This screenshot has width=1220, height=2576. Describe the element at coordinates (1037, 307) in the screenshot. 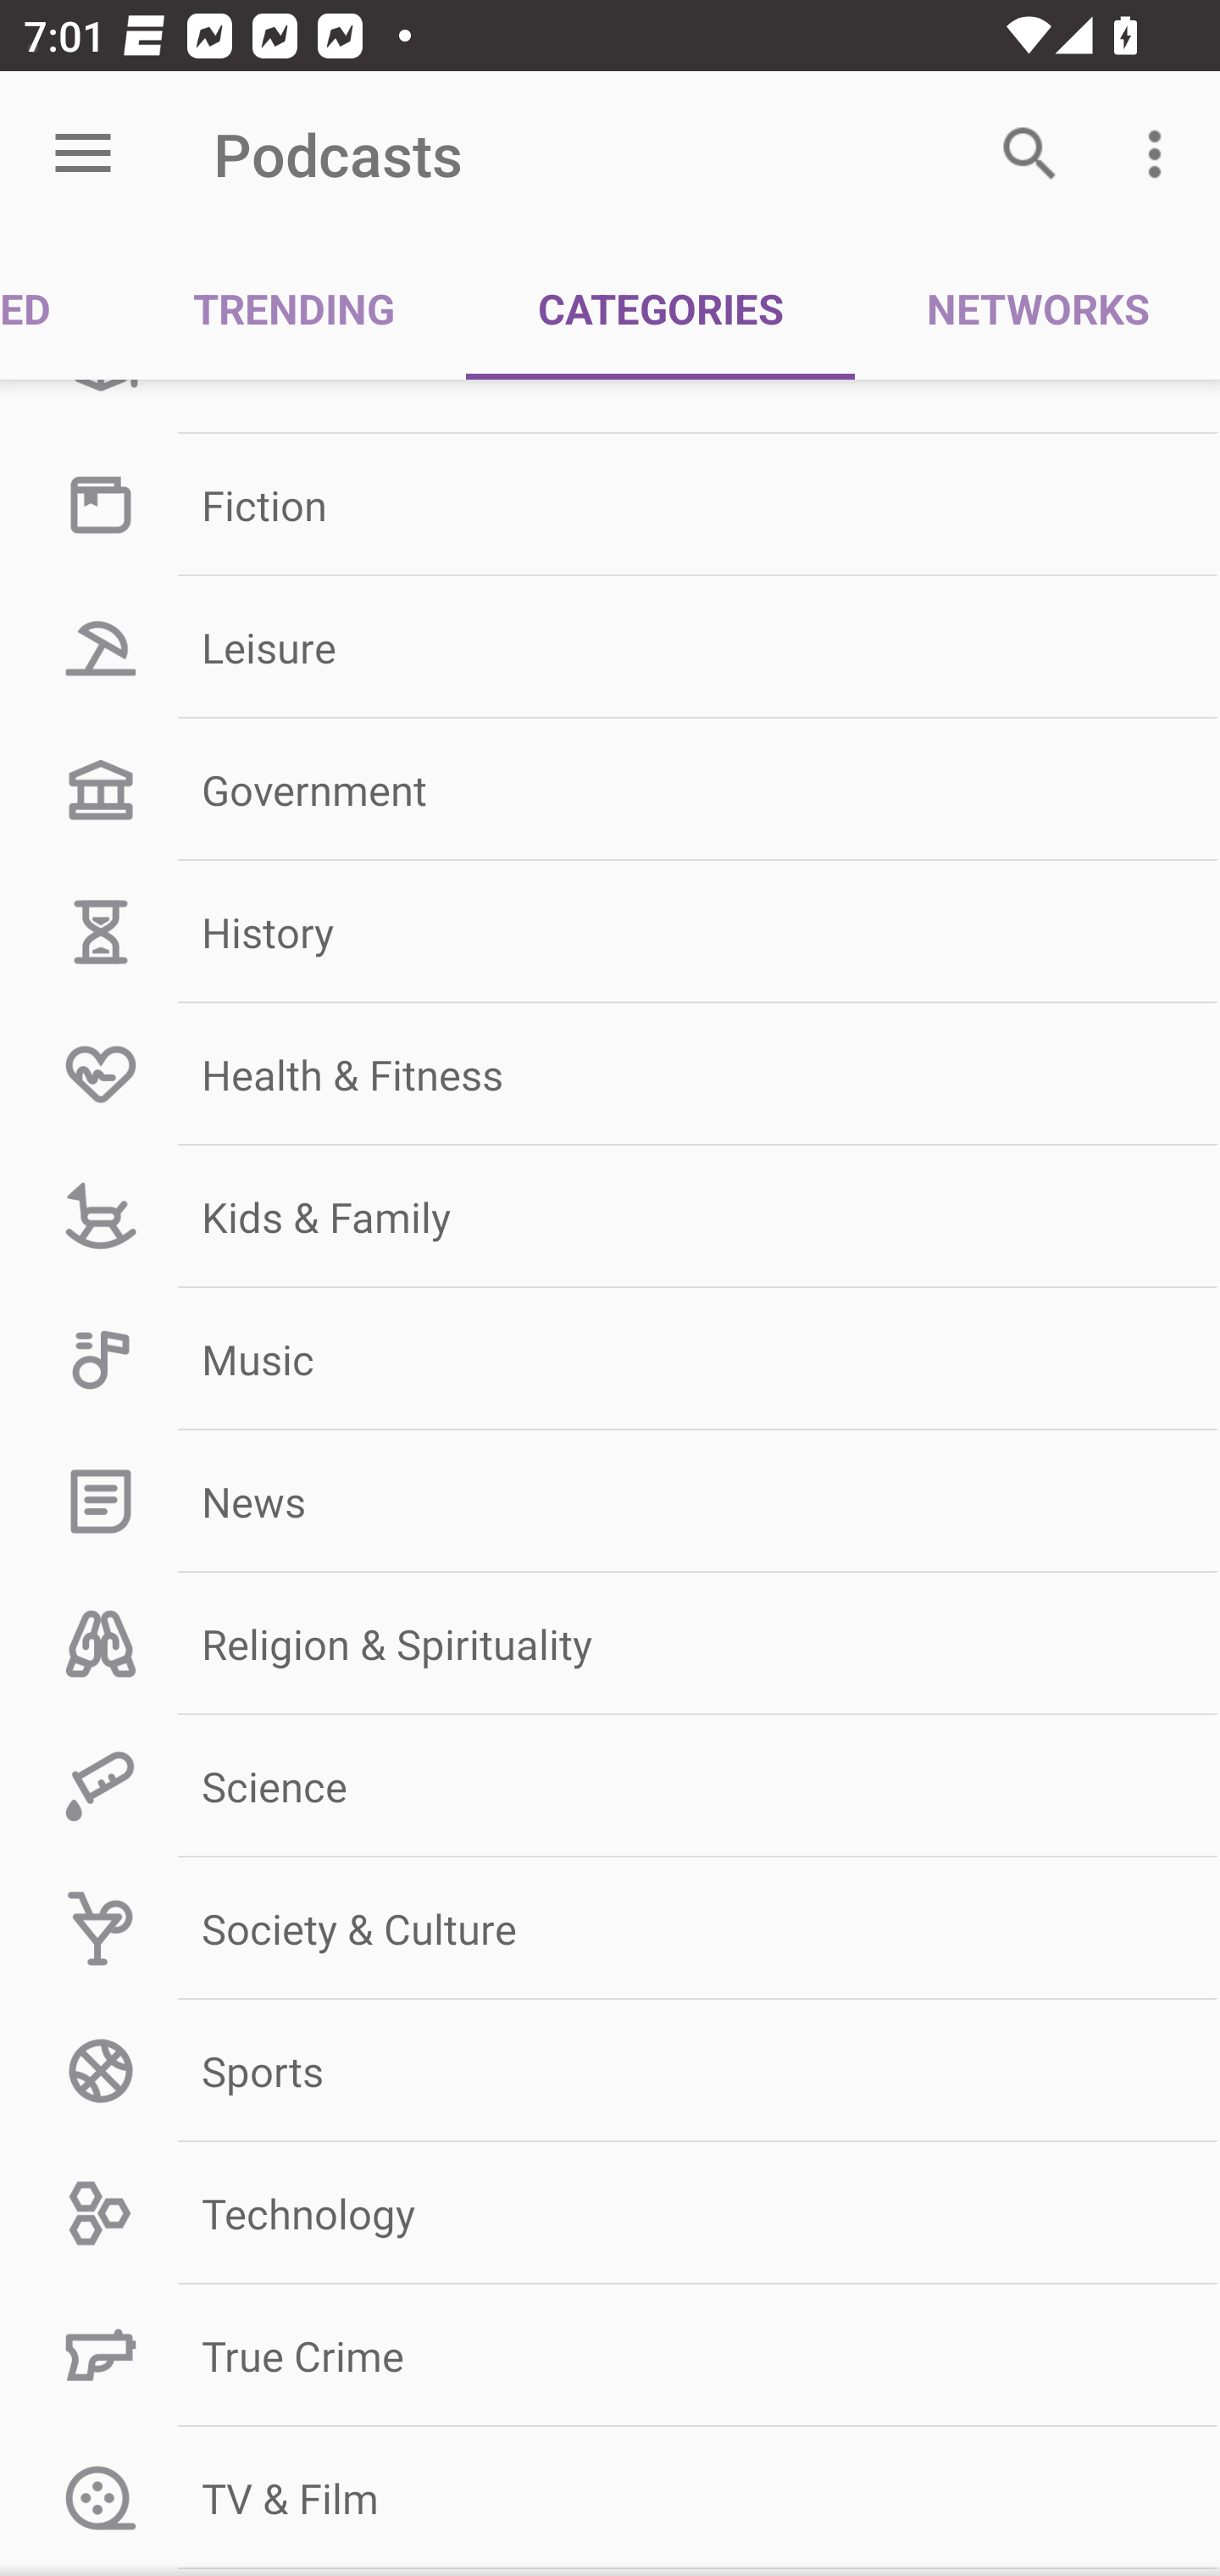

I see `NETWORKS` at that location.